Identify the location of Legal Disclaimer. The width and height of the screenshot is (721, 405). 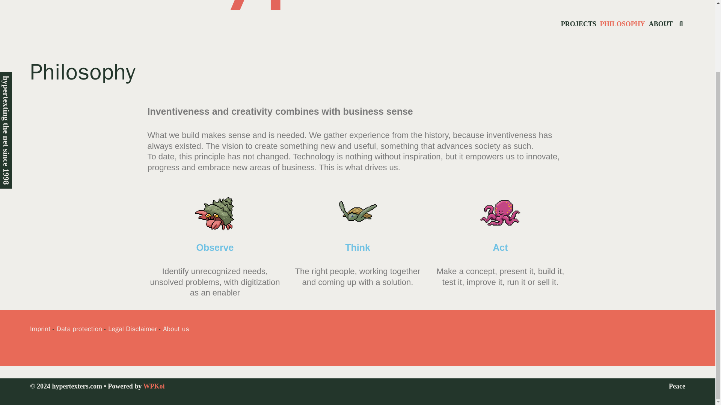
(133, 328).